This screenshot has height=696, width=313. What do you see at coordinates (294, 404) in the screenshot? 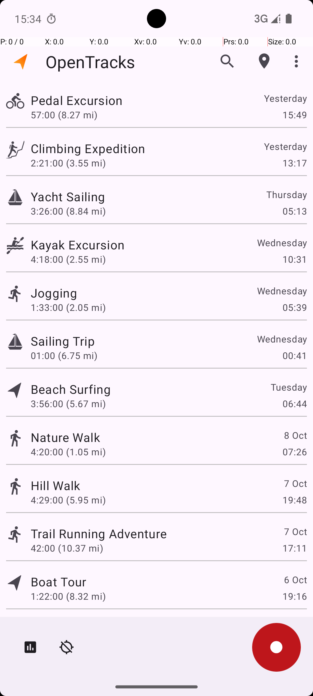
I see `06:44` at bounding box center [294, 404].